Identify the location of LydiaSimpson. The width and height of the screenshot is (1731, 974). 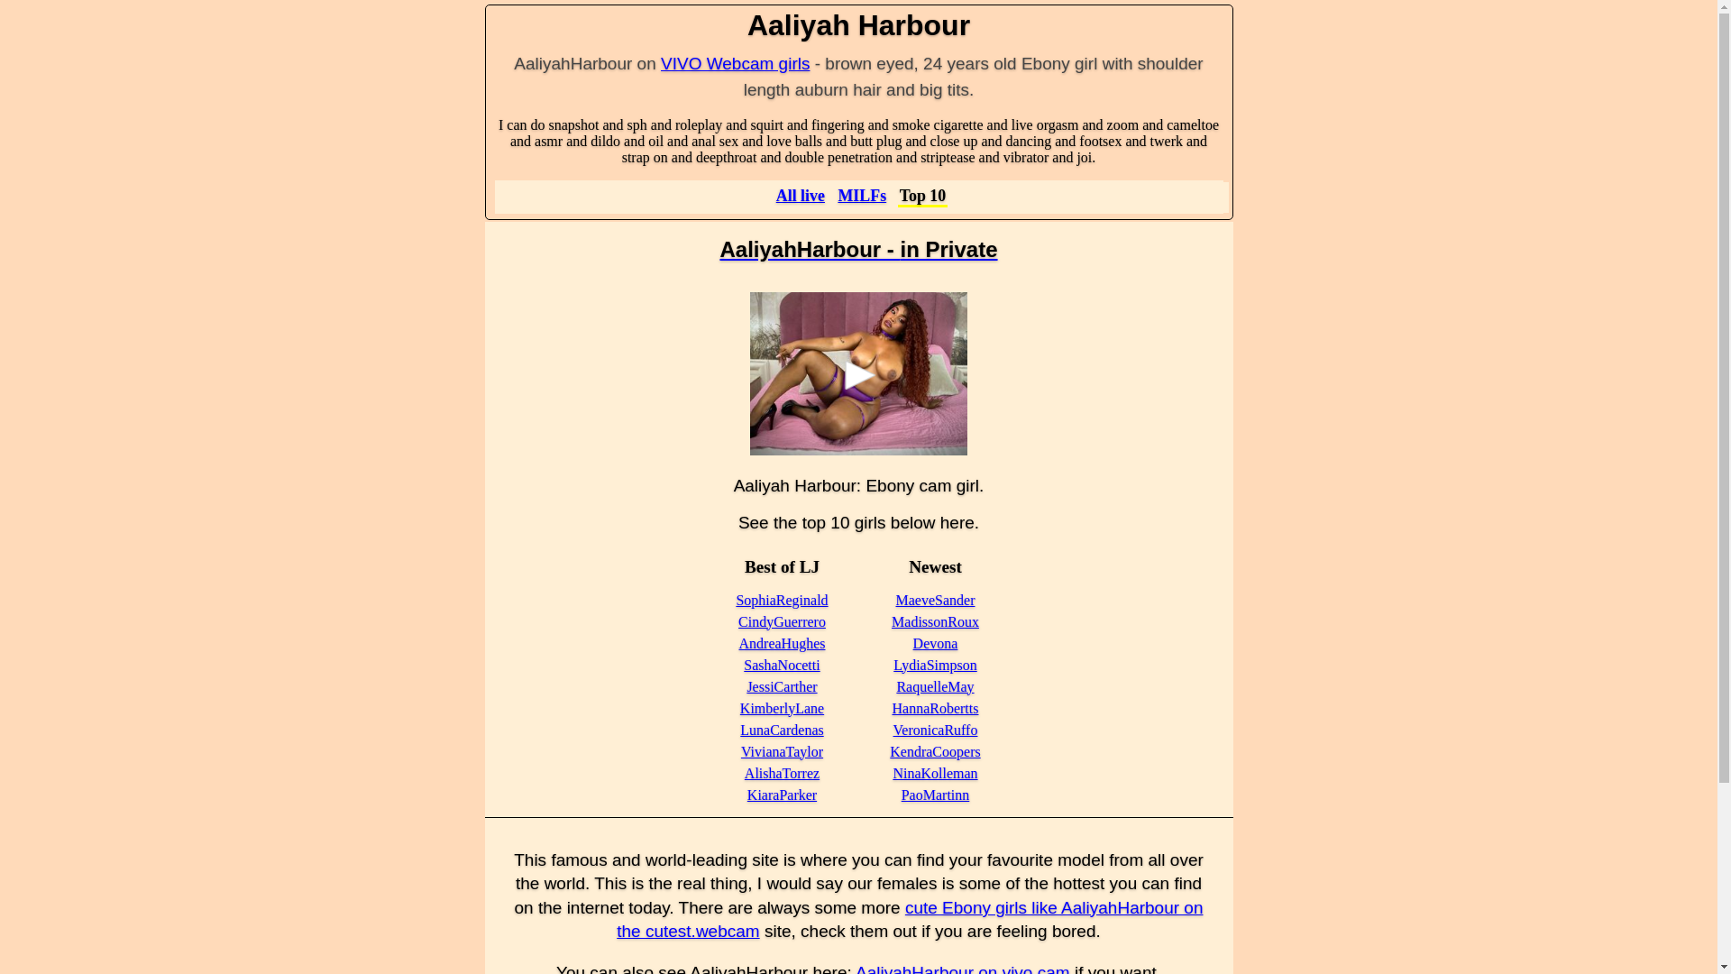
(934, 666).